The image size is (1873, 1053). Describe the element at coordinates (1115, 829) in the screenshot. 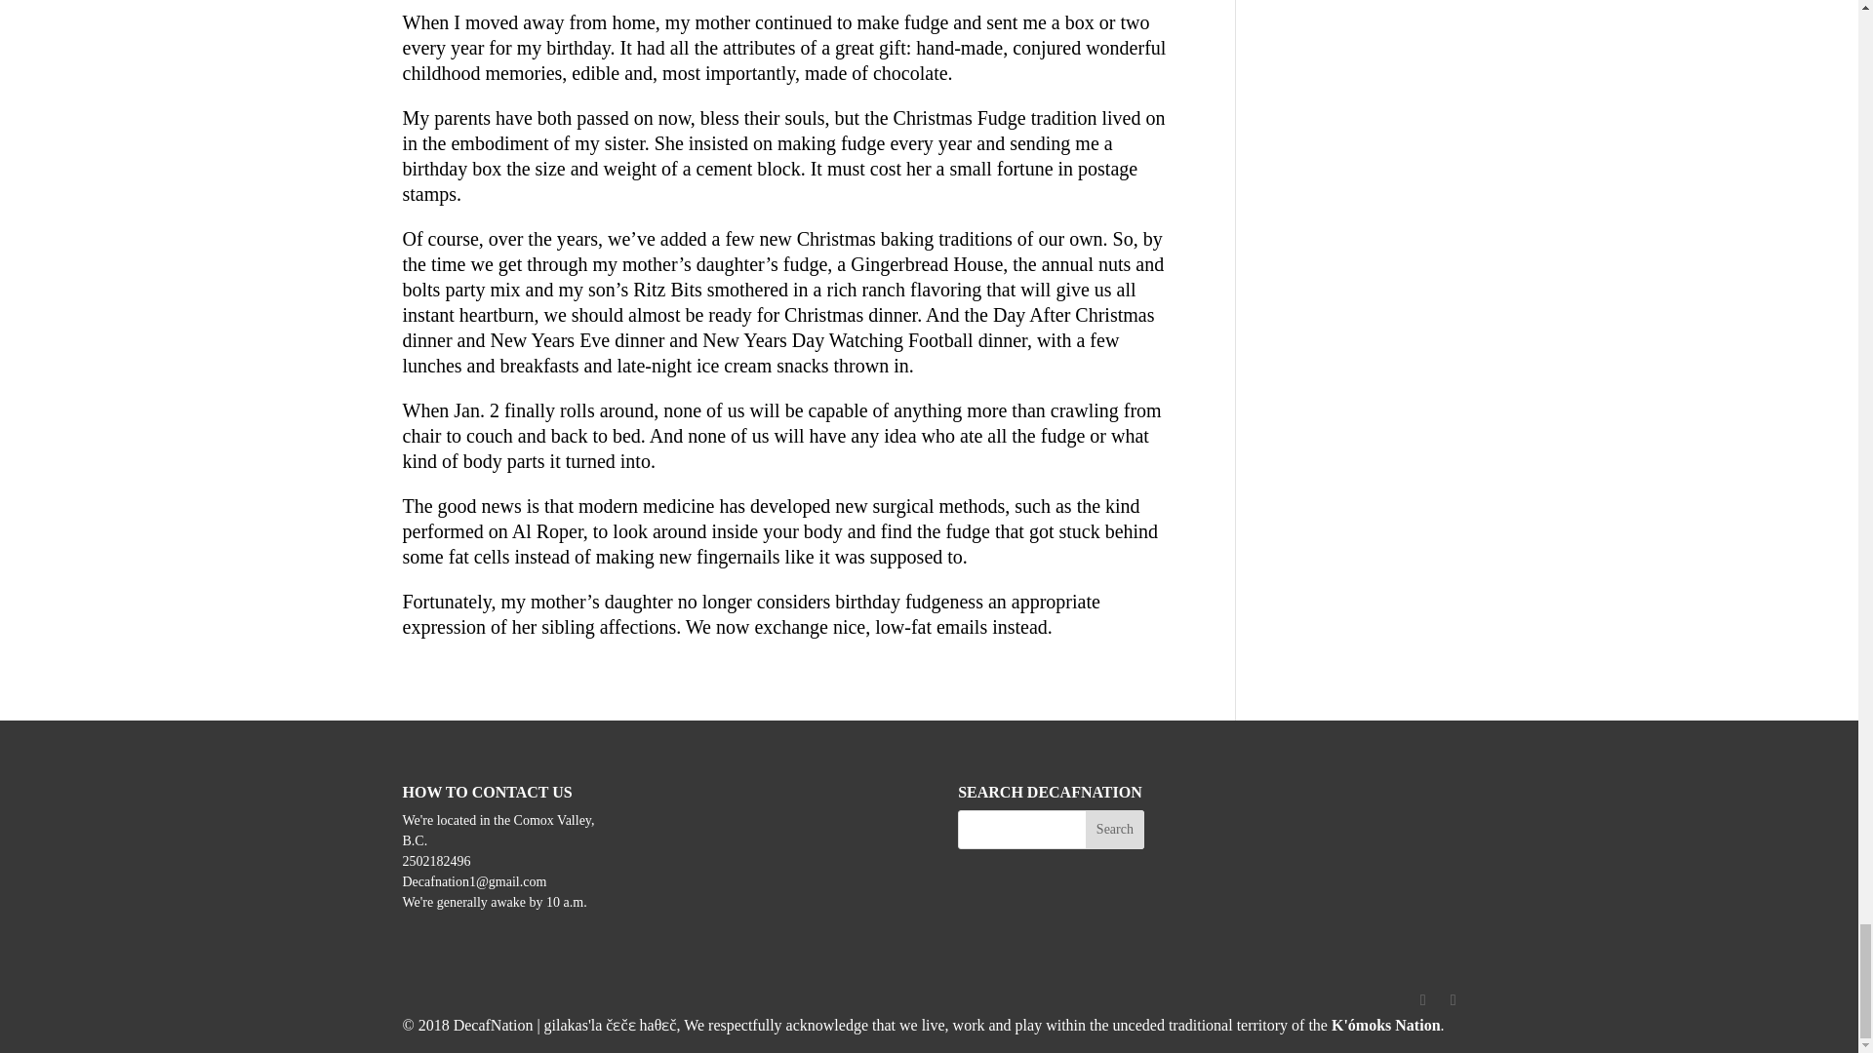

I see `Search` at that location.